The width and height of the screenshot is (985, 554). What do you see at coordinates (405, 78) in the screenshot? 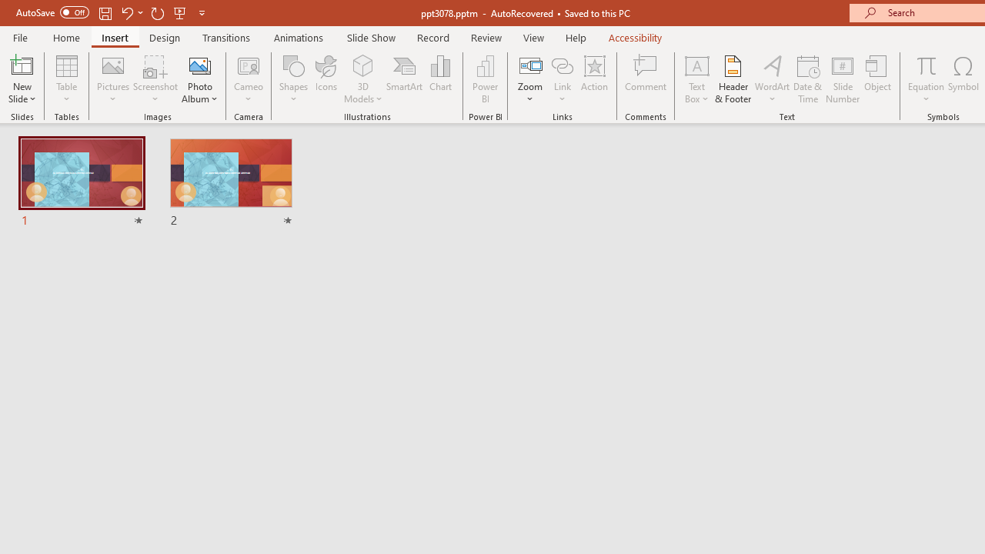
I see `SmartArt...` at bounding box center [405, 78].